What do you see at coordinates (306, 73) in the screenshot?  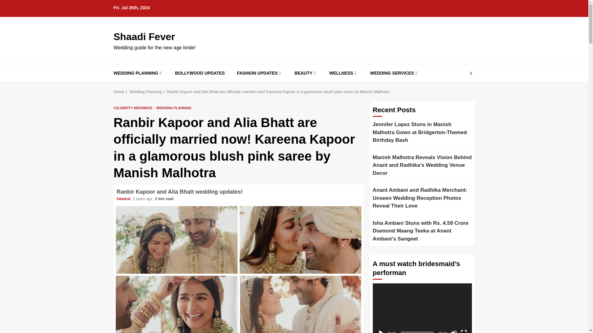 I see `BEAUTY` at bounding box center [306, 73].